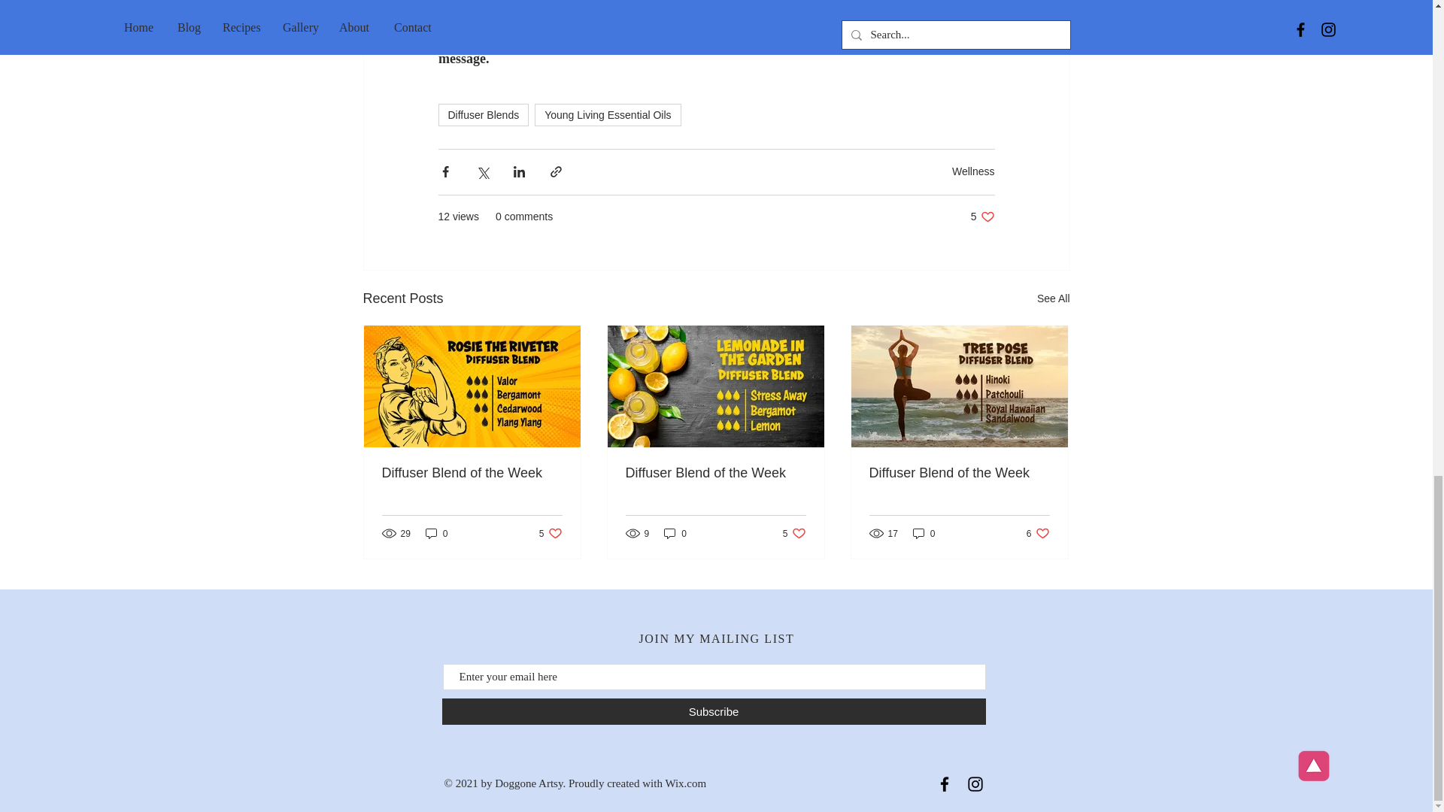 The height and width of the screenshot is (812, 1444). Describe the element at coordinates (973, 171) in the screenshot. I see `Wellness` at that location.